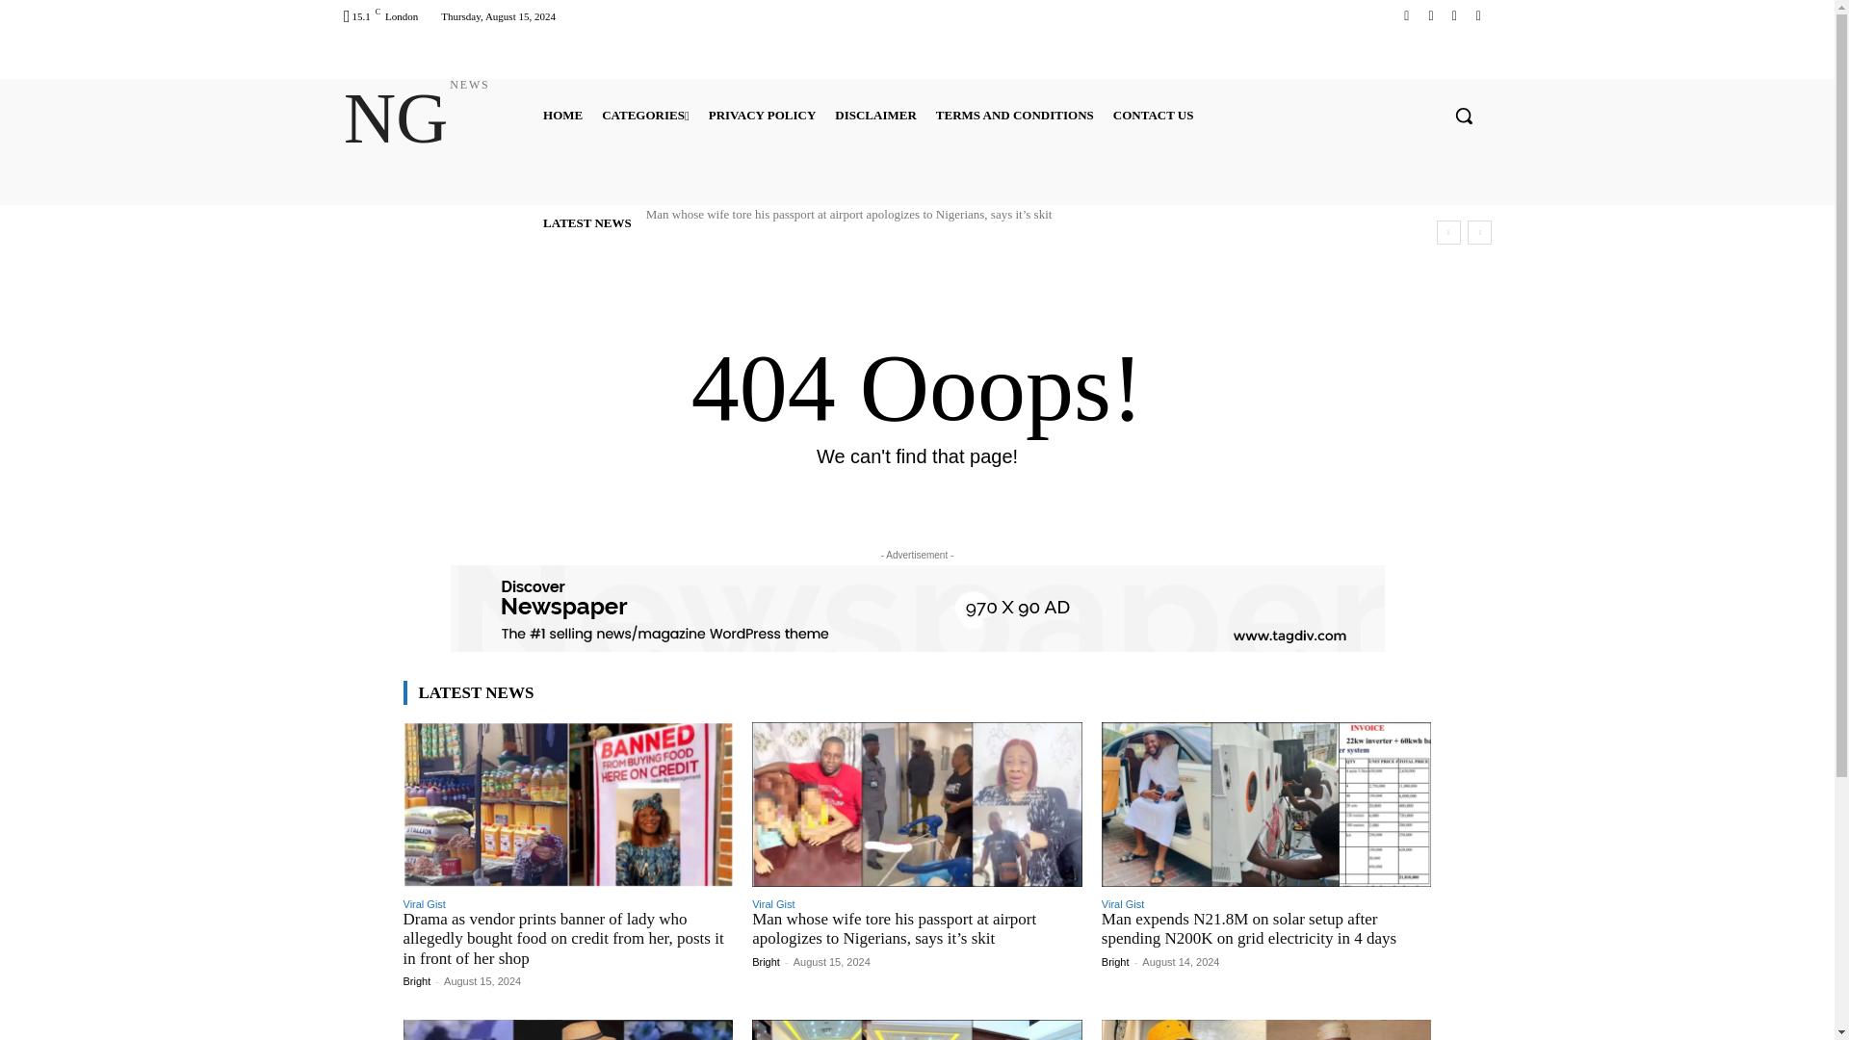 This screenshot has width=1849, height=1040. Describe the element at coordinates (416, 119) in the screenshot. I see `Twitter` at that location.